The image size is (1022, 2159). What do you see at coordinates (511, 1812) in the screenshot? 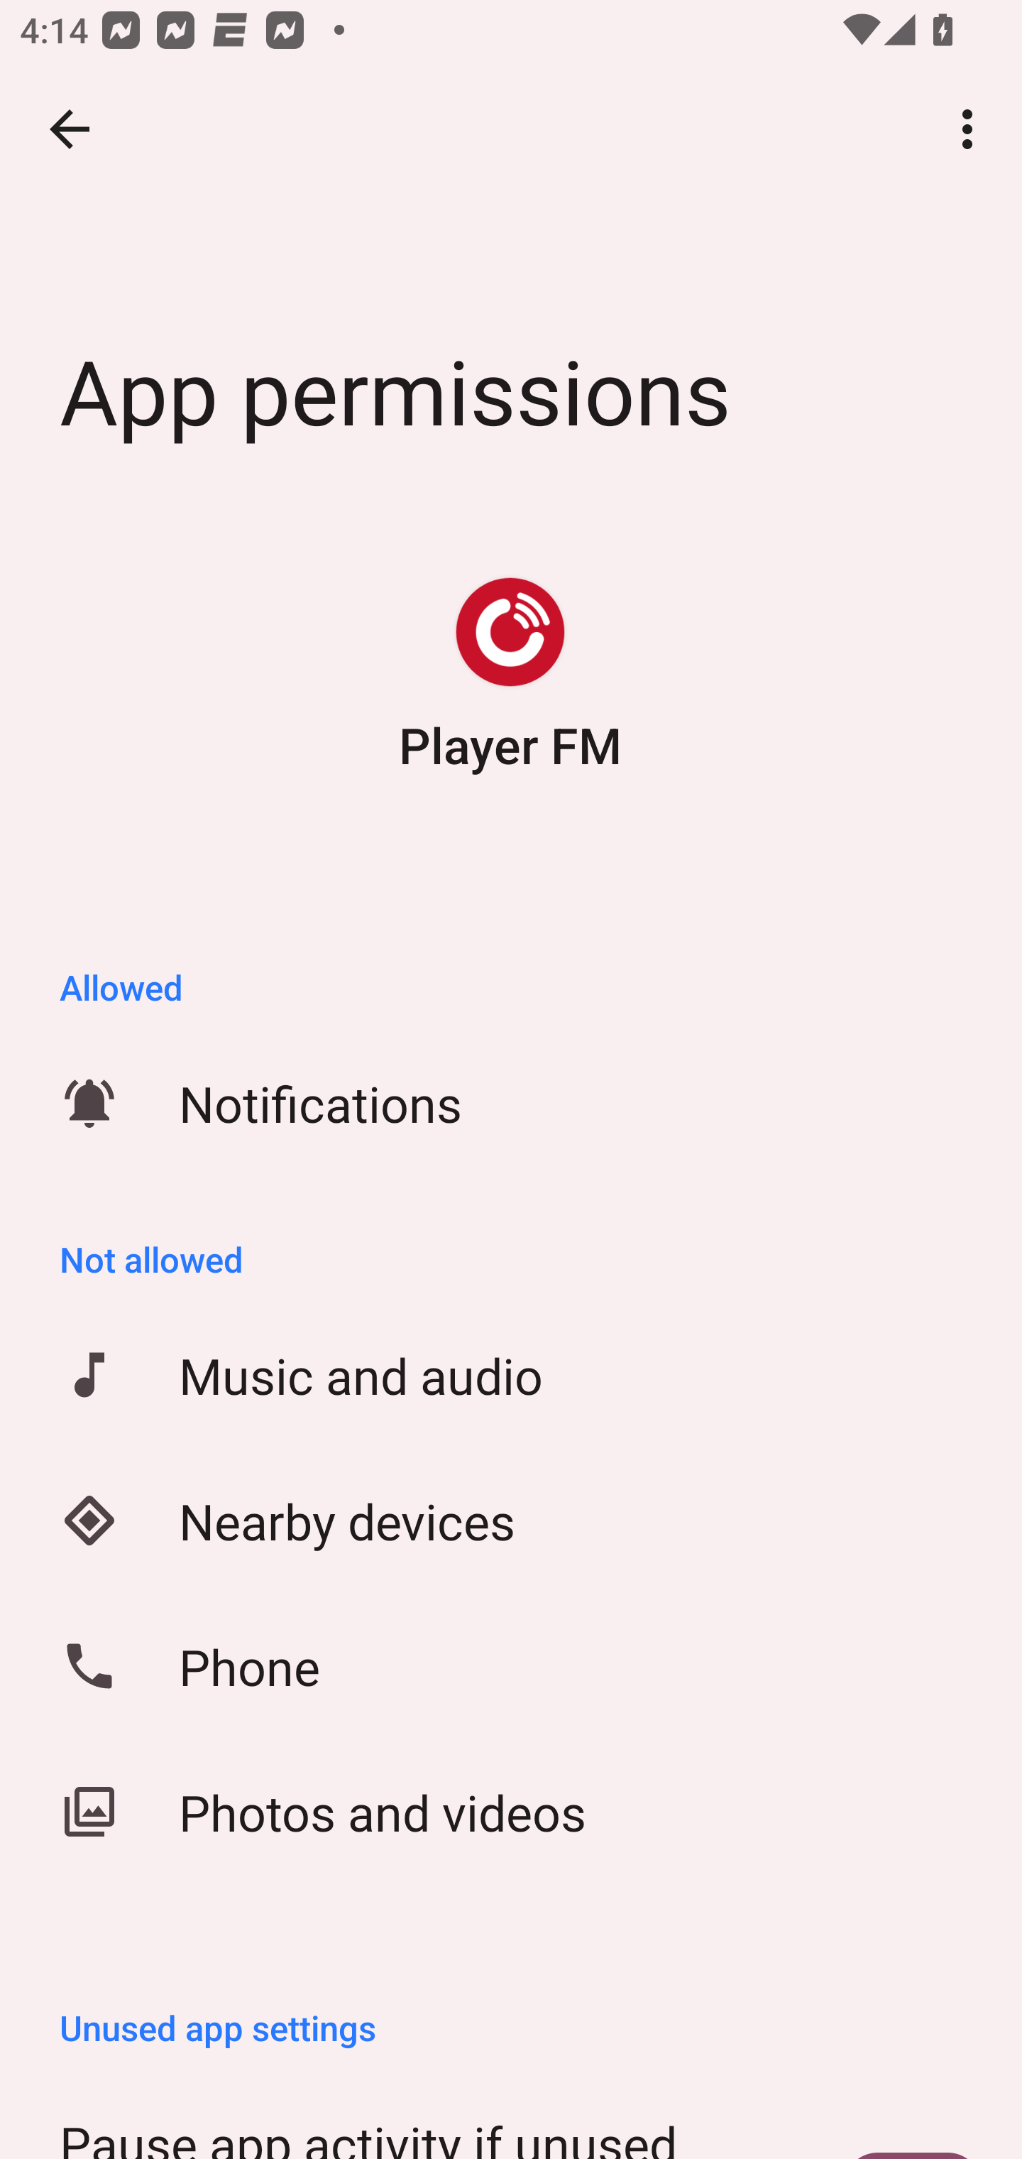
I see `Photos and videos` at bounding box center [511, 1812].